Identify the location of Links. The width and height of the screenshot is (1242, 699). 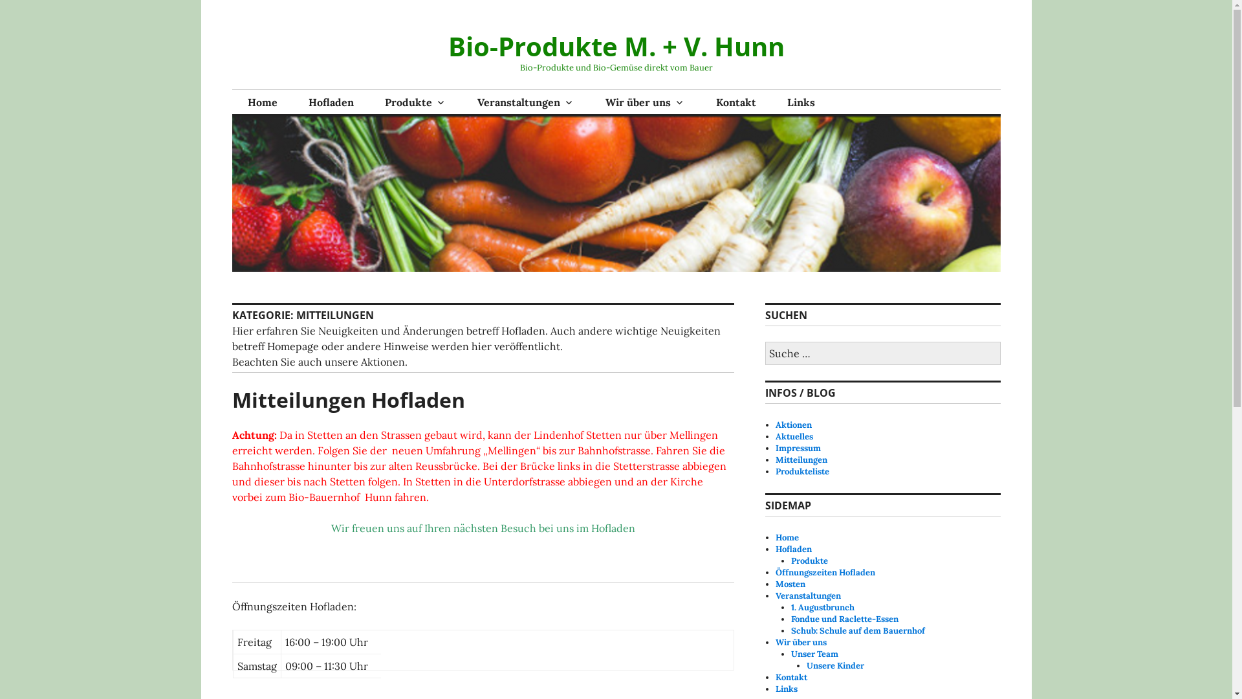
(787, 689).